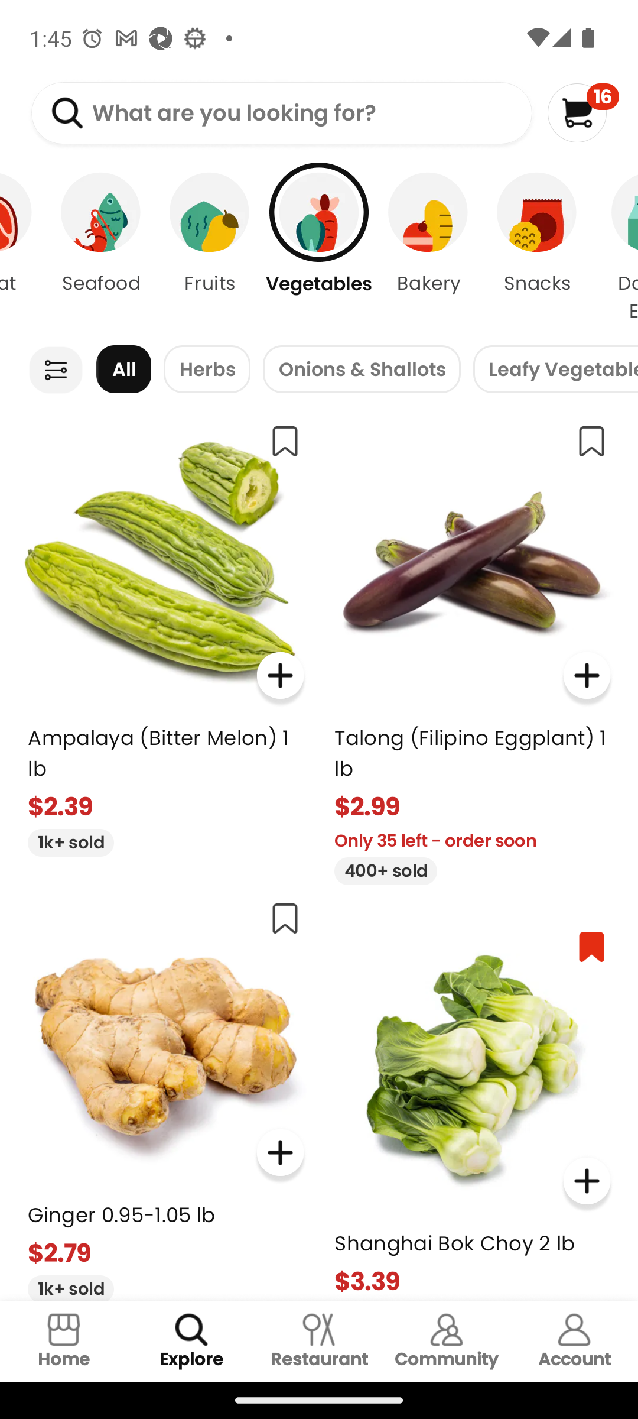 This screenshot has height=1419, width=638. Describe the element at coordinates (281, 114) in the screenshot. I see `What are you looking for?` at that location.